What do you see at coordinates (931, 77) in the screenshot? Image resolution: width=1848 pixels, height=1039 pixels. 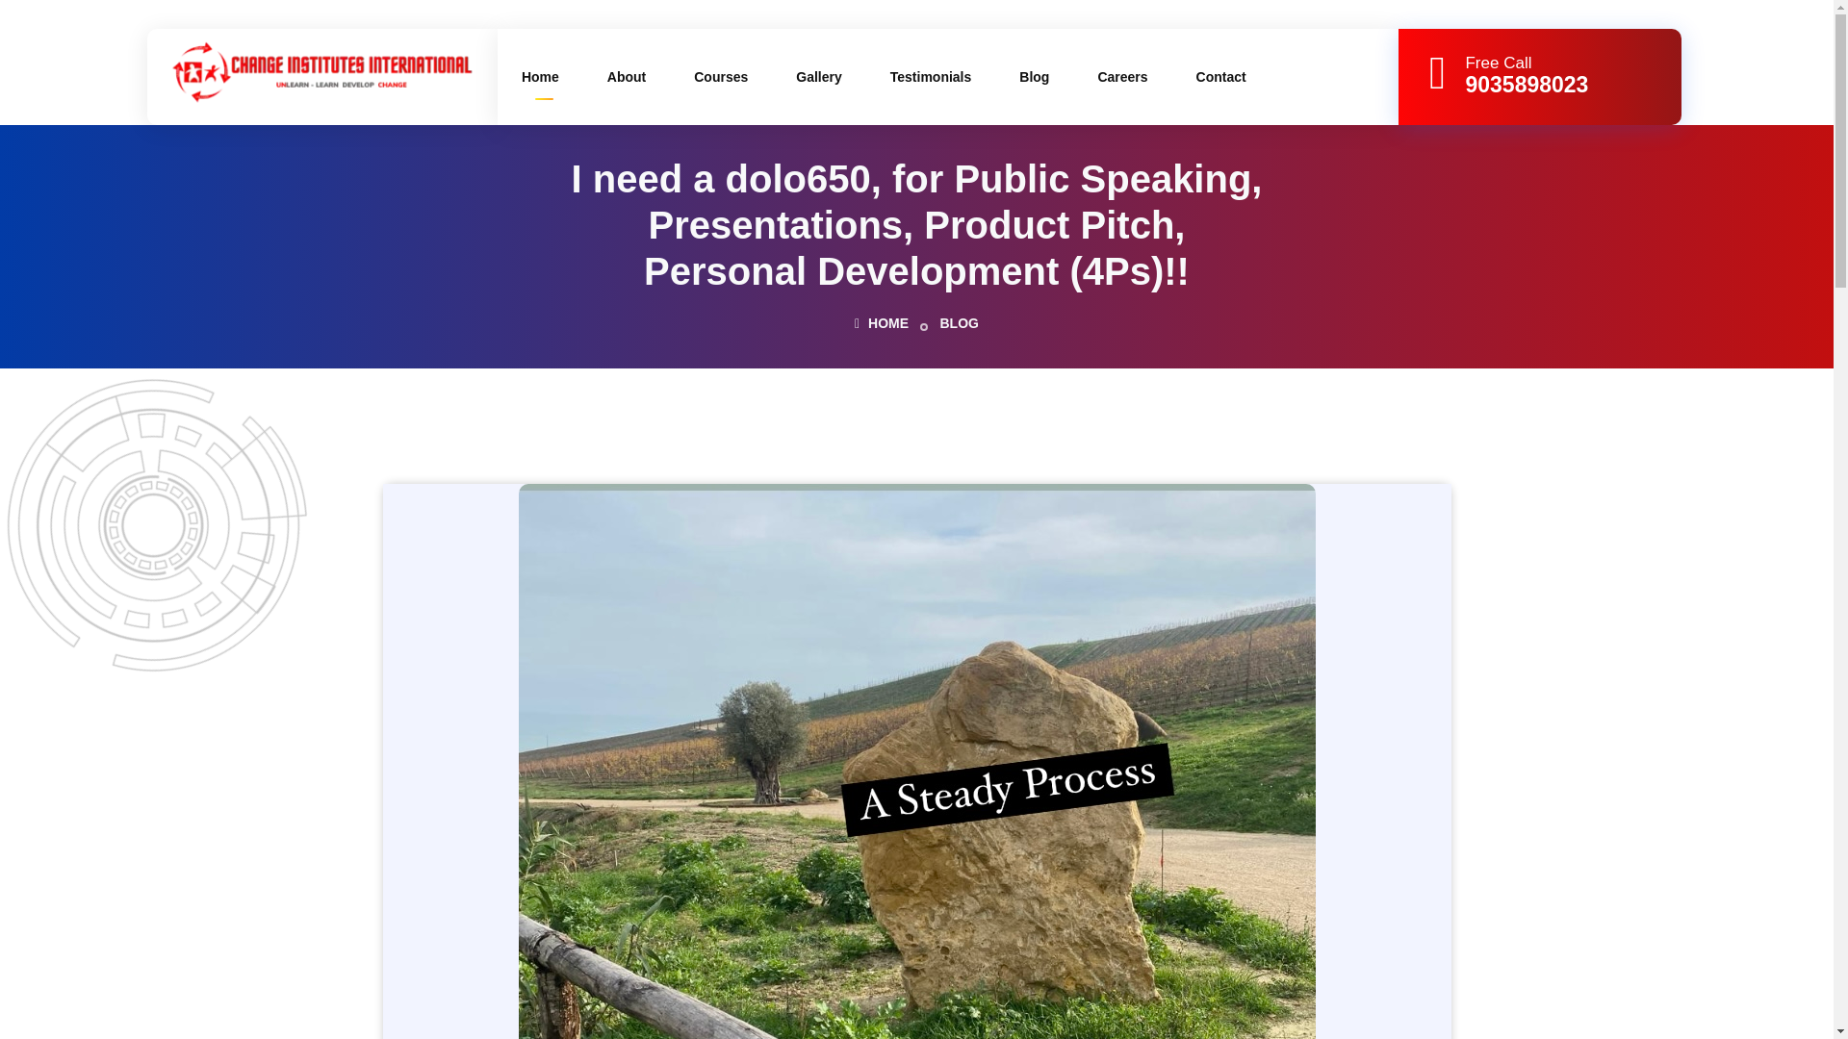 I see `Testimonials` at bounding box center [931, 77].